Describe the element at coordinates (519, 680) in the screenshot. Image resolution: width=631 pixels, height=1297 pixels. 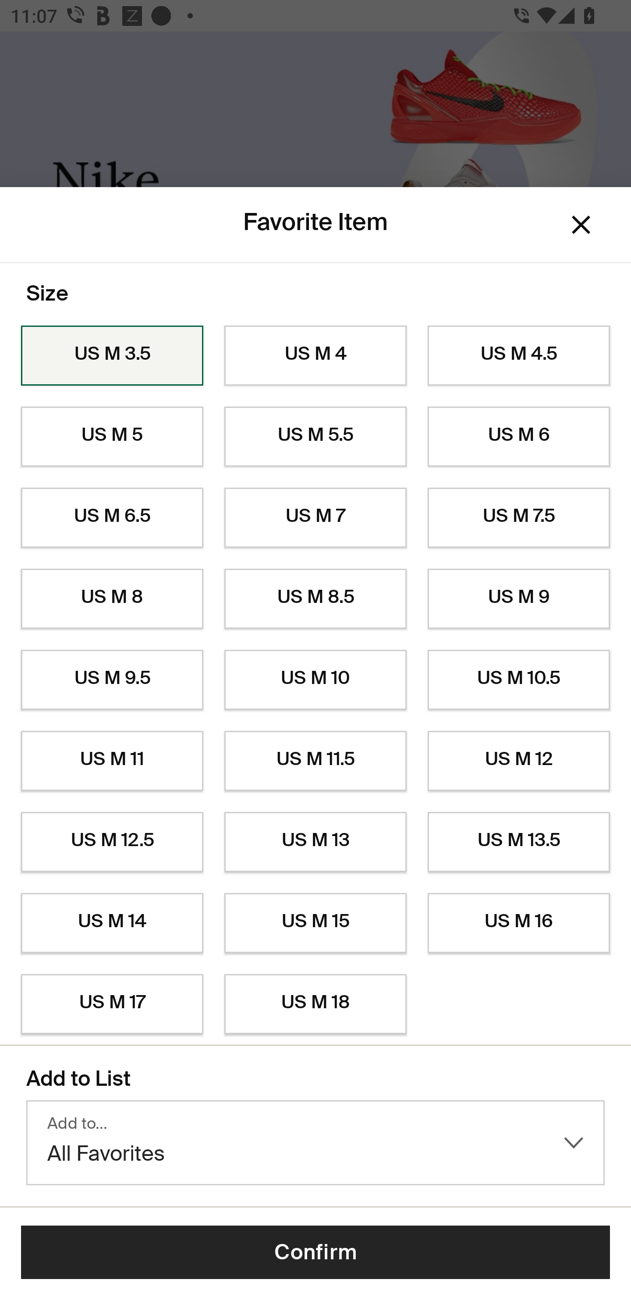
I see `US M 10.5` at that location.